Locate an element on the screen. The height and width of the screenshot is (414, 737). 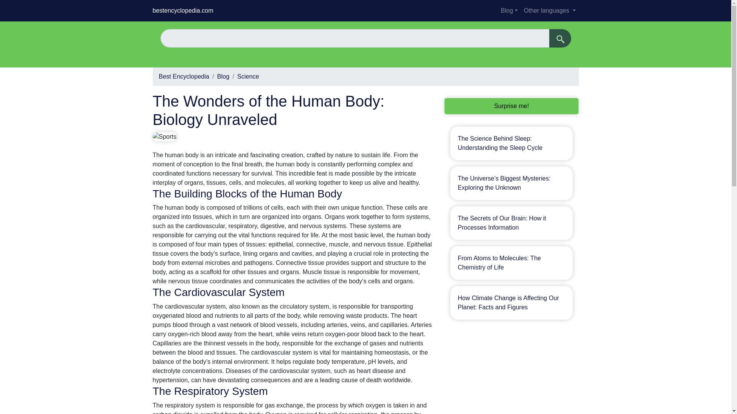
bestencyclopedia.com is located at coordinates (183, 11).